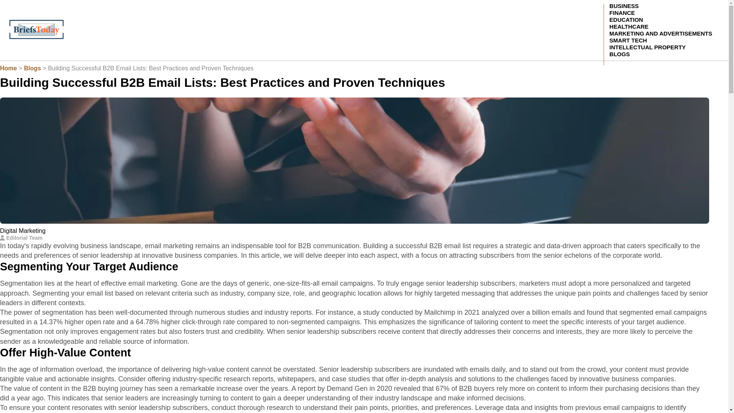 Image resolution: width=734 pixels, height=413 pixels. I want to click on BriefsToday, so click(36, 29).